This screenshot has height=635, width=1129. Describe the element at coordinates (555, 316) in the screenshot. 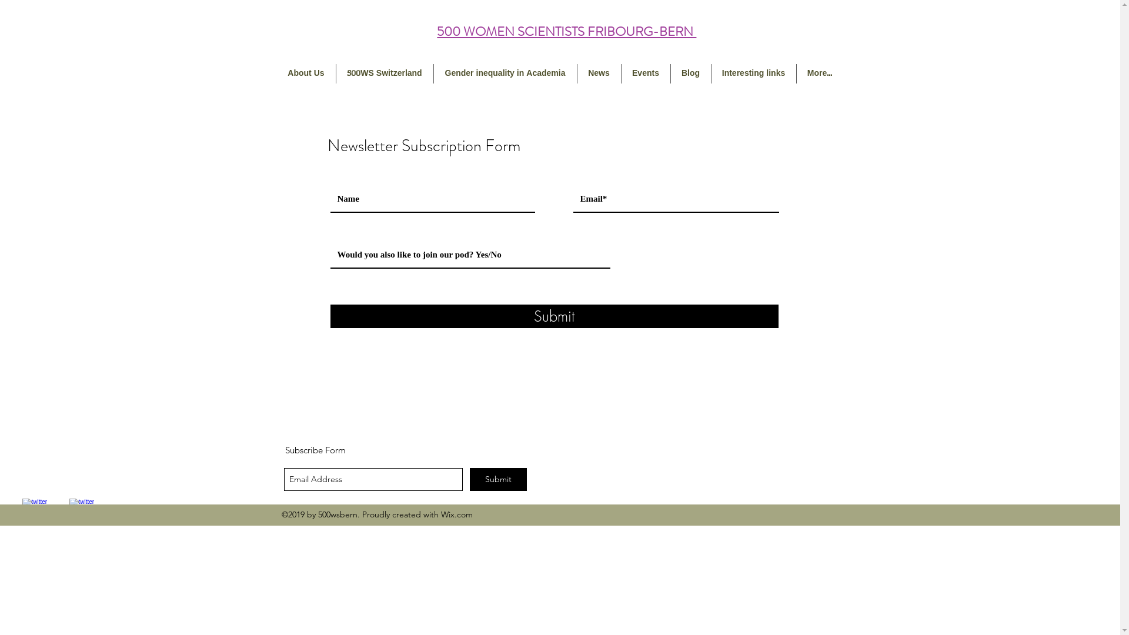

I see `Submit` at that location.